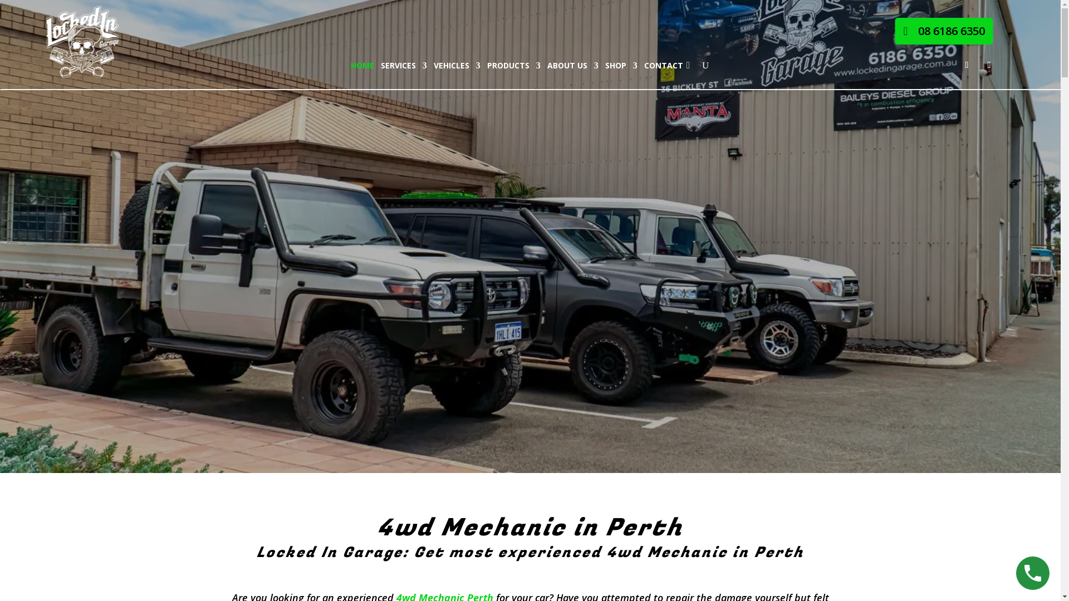 The image size is (1069, 601). Describe the element at coordinates (83, 42) in the screenshot. I see `Locked In Garage` at that location.